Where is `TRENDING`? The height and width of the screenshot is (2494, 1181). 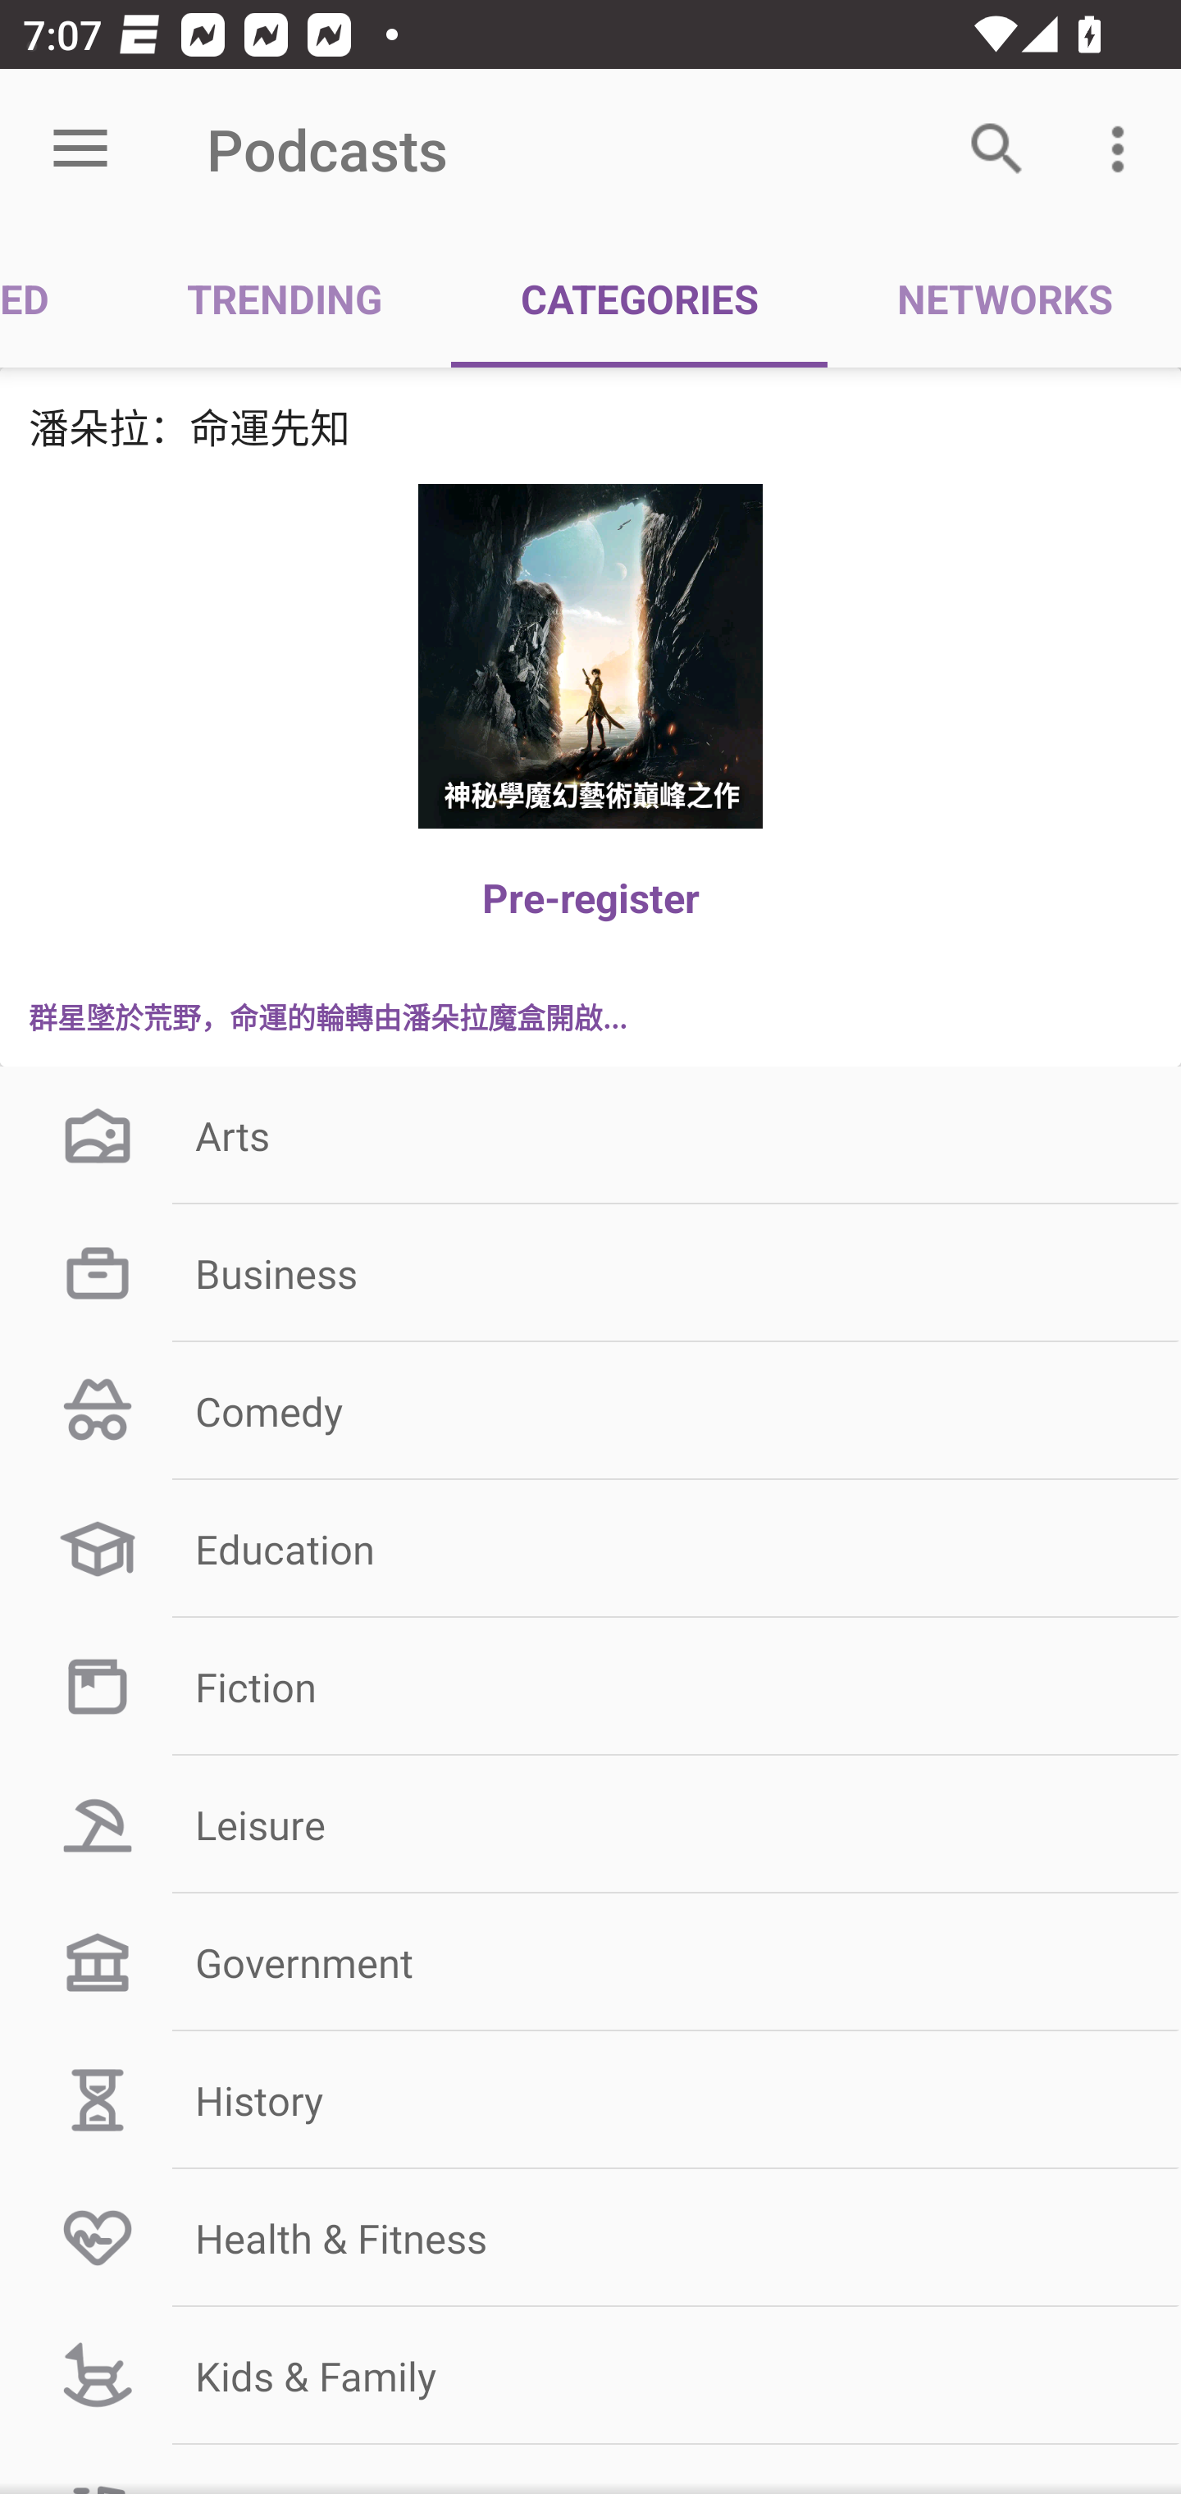 TRENDING is located at coordinates (285, 297).